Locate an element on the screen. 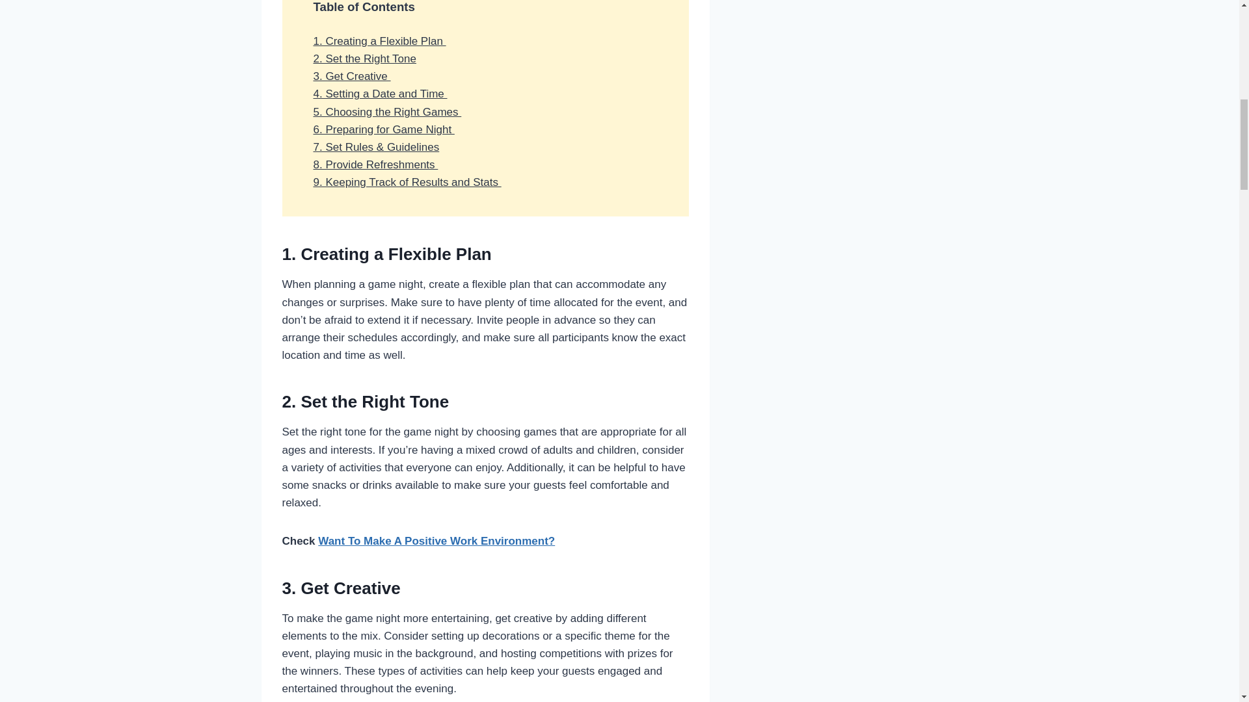 The image size is (1249, 702). 1. Creating a Flexible Plan  is located at coordinates (379, 42).